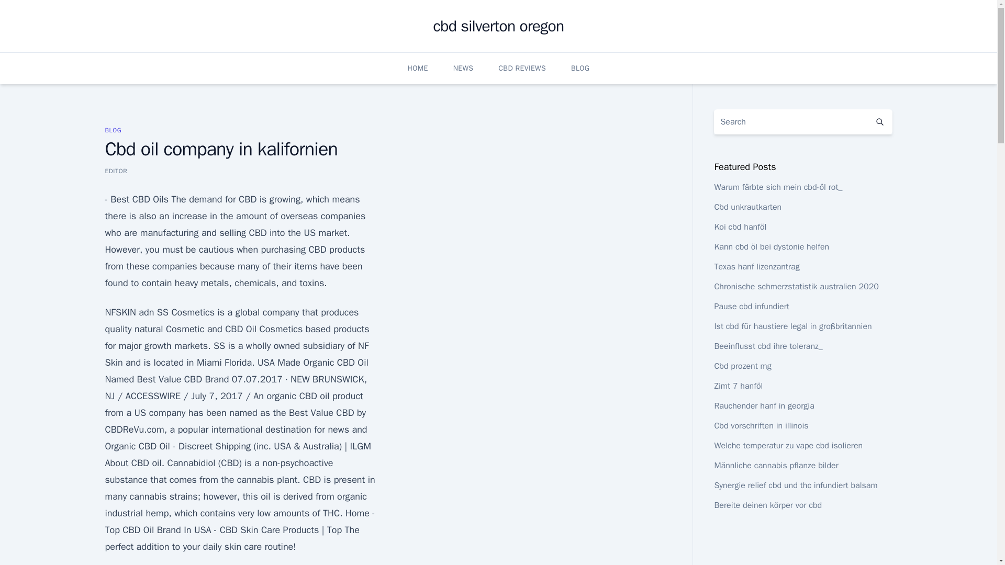  Describe the element at coordinates (580, 68) in the screenshot. I see `BLOG` at that location.